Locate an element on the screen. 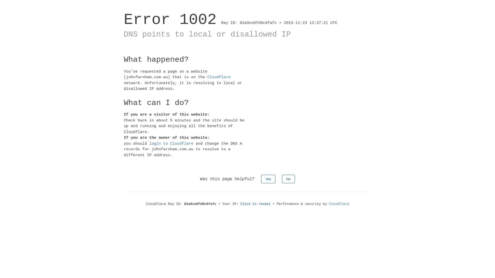  Yes is located at coordinates (268, 179).